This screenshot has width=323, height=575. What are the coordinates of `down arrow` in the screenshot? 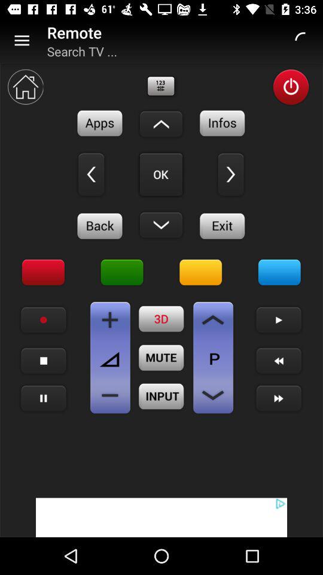 It's located at (213, 320).